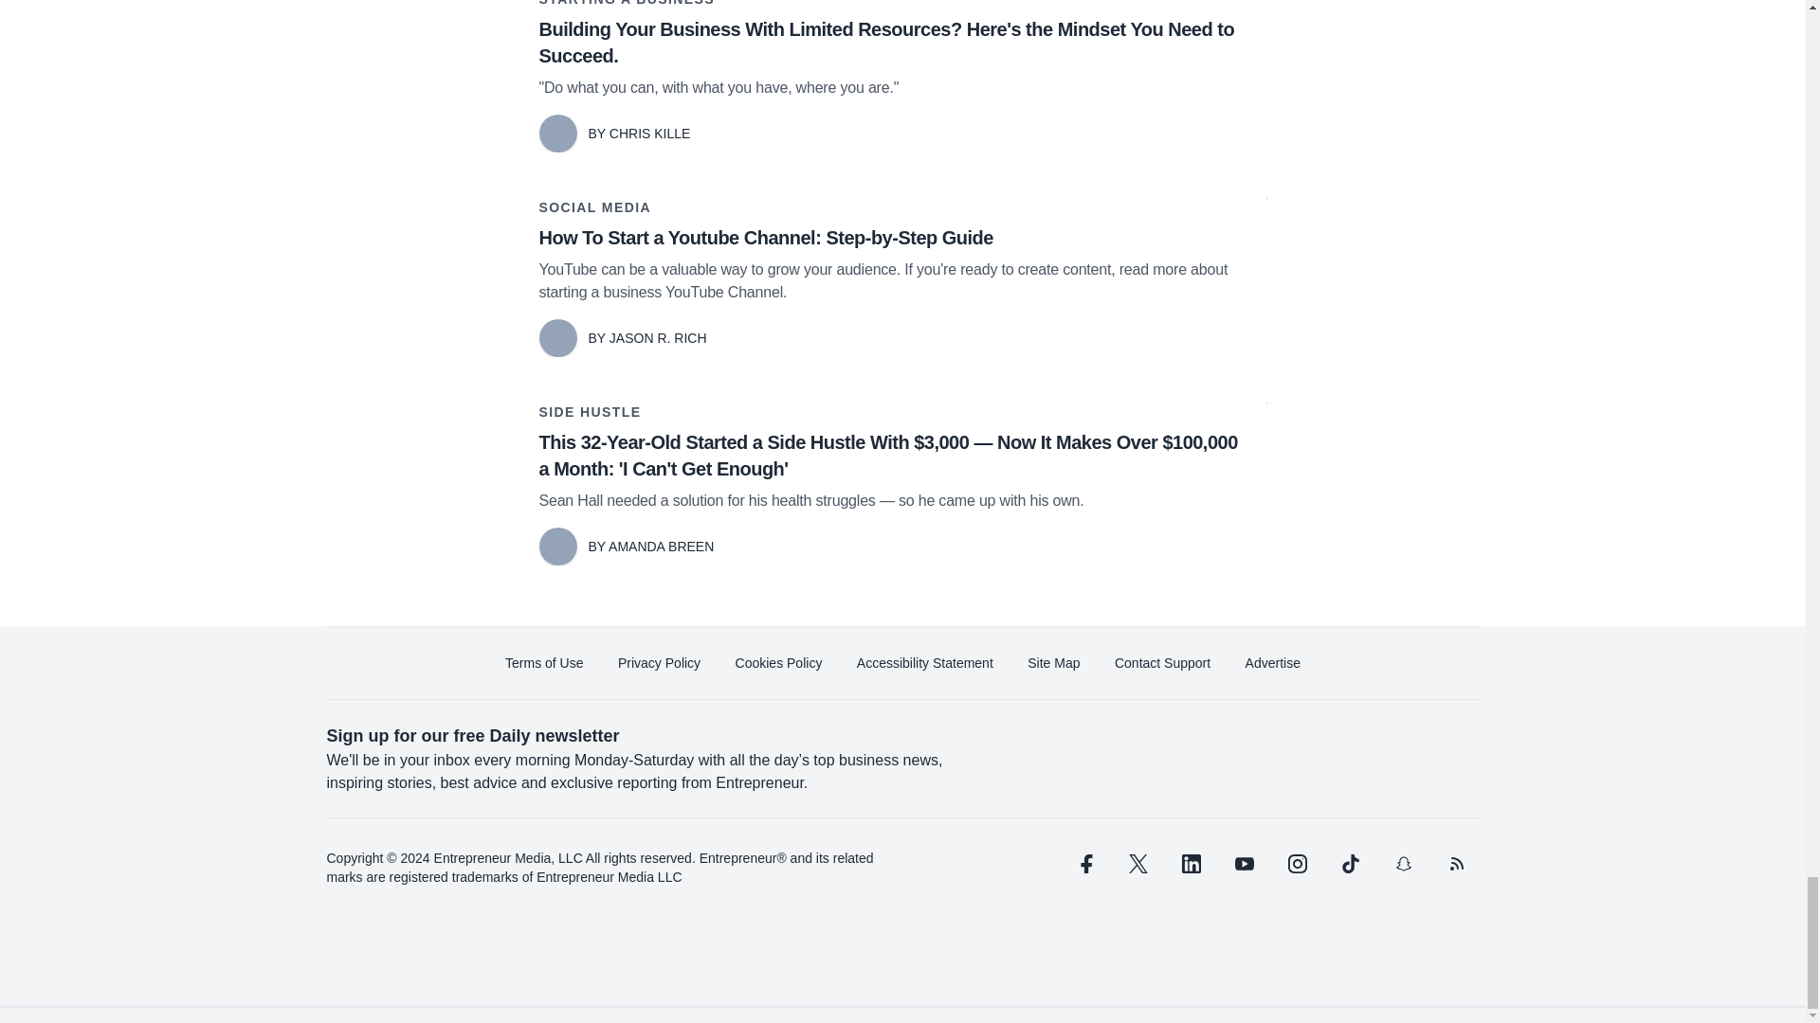 This screenshot has height=1023, width=1820. I want to click on snapchat, so click(1402, 864).